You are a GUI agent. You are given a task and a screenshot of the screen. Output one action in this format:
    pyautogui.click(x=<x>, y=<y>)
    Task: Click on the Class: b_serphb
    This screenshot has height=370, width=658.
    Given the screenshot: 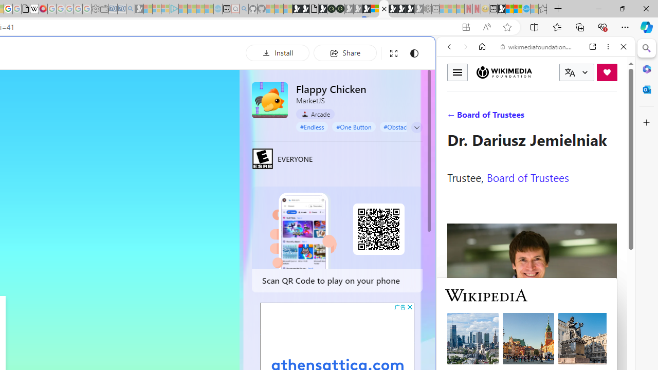 What is the action you would take?
    pyautogui.click(x=612, y=118)
    